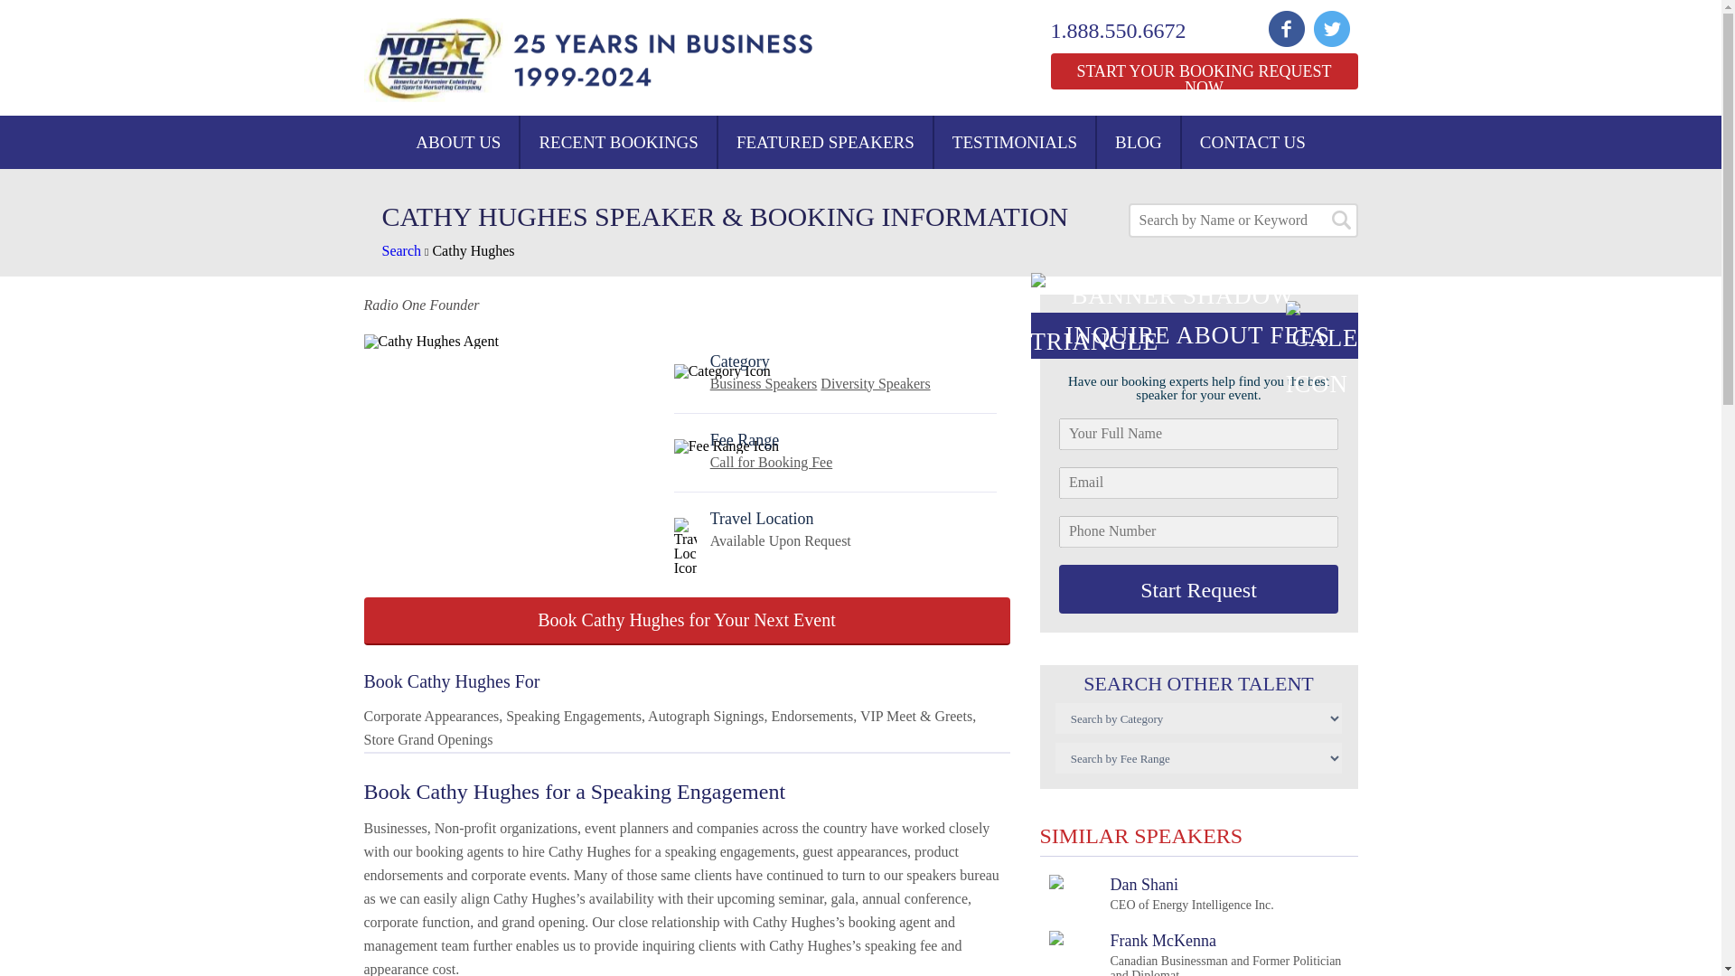 The height and width of the screenshot is (976, 1735). I want to click on Diversity Speakers, so click(875, 383).